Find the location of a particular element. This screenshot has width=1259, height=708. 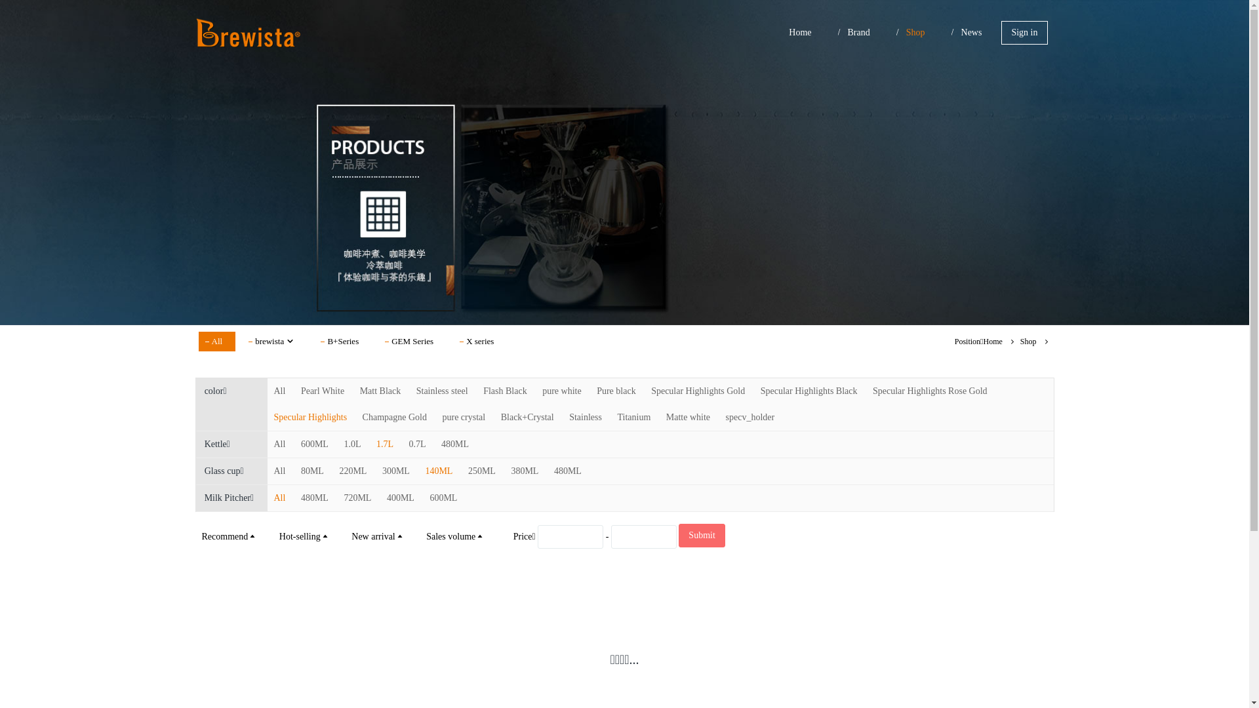

250ML is located at coordinates (482, 471).